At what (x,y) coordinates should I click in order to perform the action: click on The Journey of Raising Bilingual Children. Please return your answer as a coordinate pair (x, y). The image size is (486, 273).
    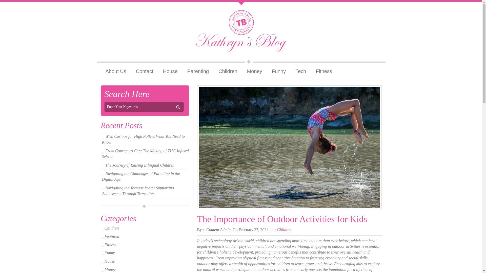
    Looking at the image, I should click on (140, 165).